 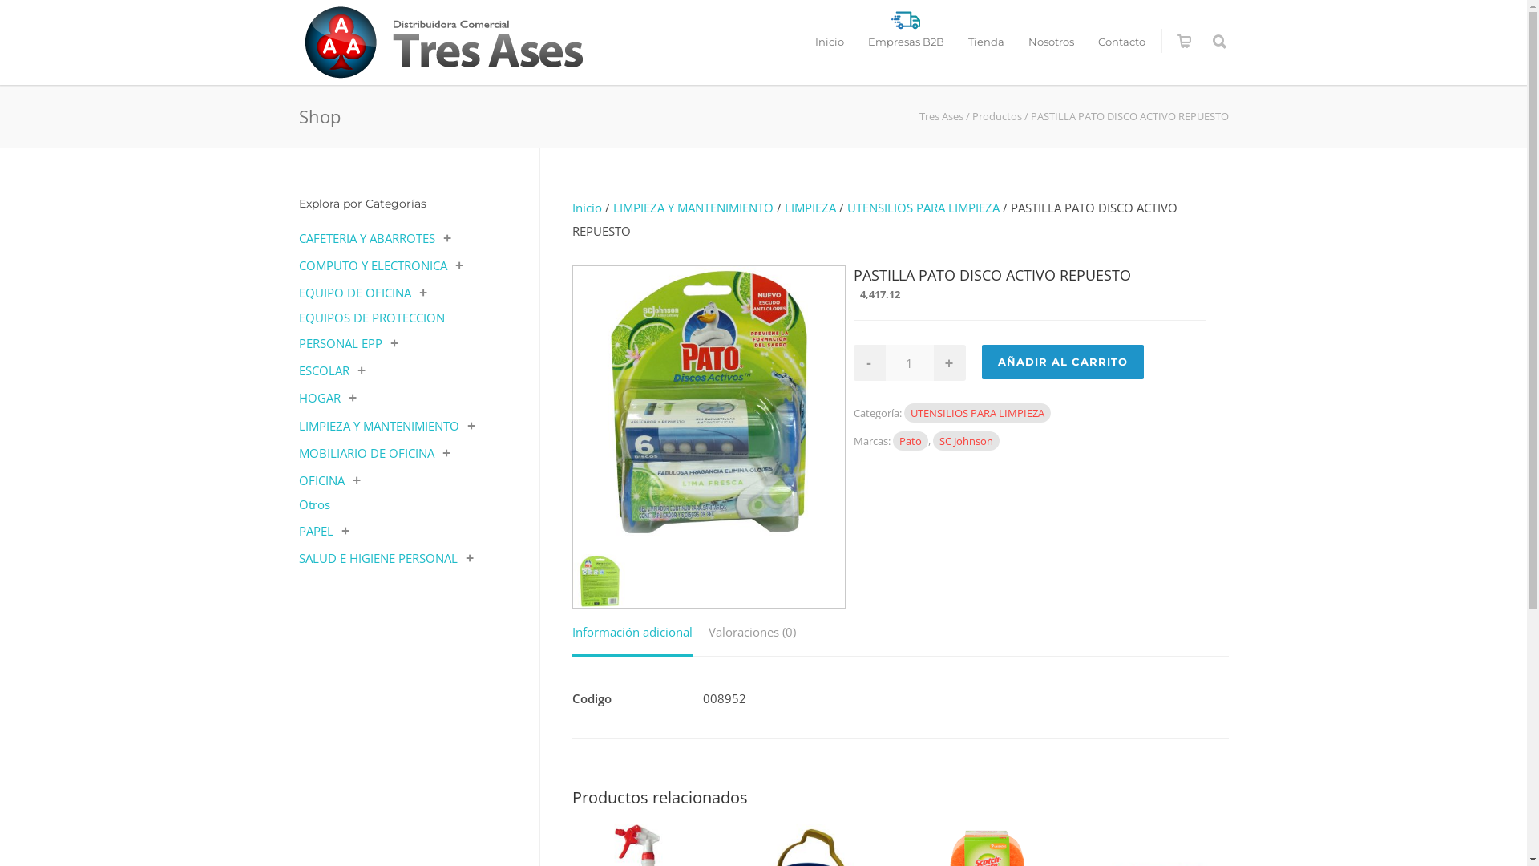 I want to click on SALUD E HIGIENE PERSONAL, so click(x=378, y=558).